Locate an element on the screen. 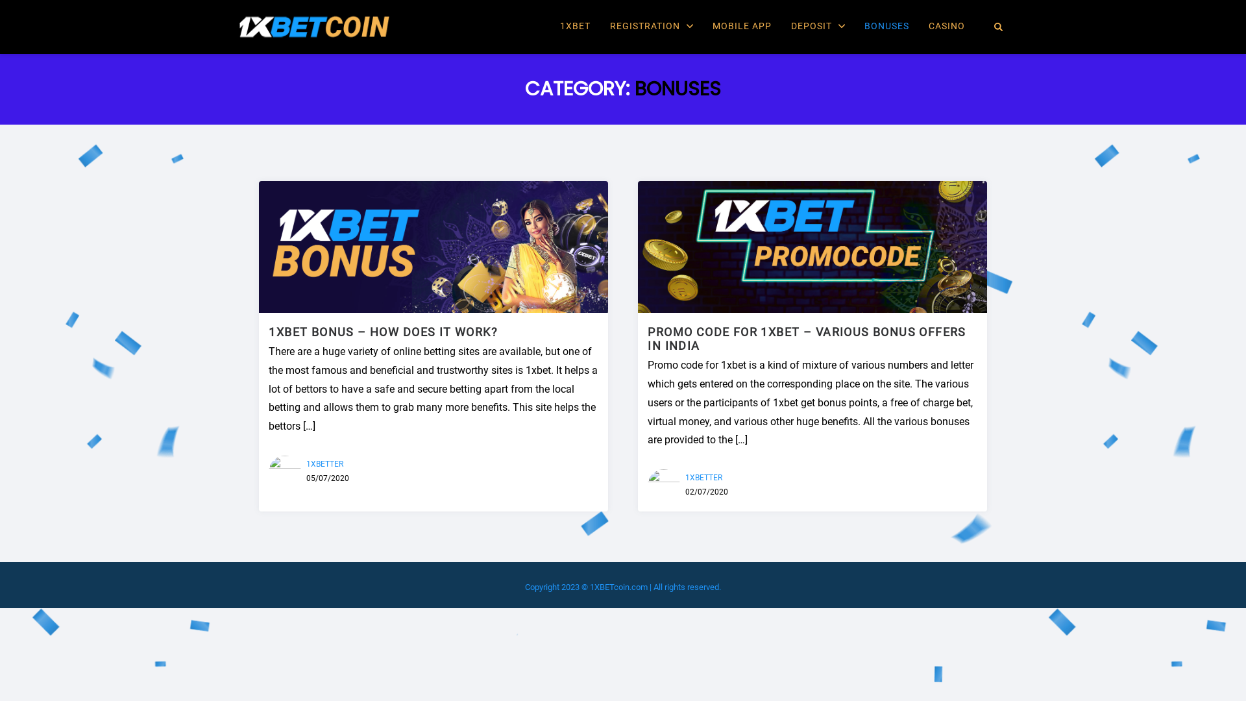 Image resolution: width=1246 pixels, height=701 pixels. DEPOSIT is located at coordinates (818, 27).